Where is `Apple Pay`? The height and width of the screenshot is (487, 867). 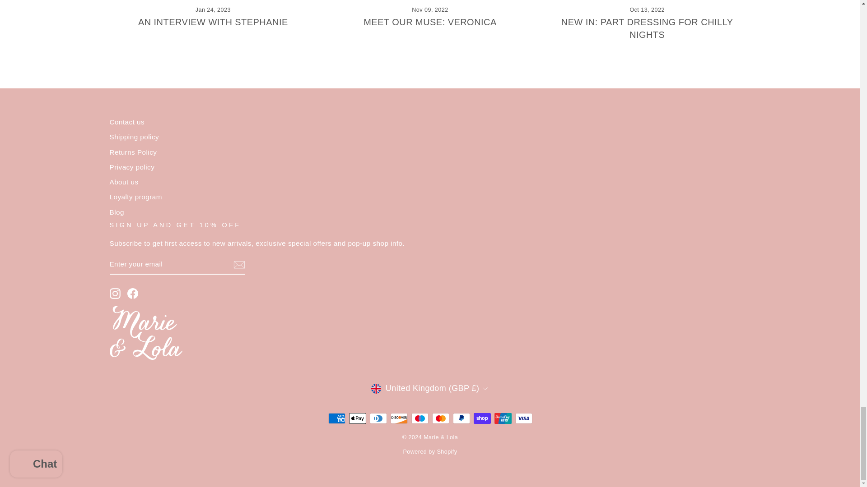 Apple Pay is located at coordinates (357, 418).